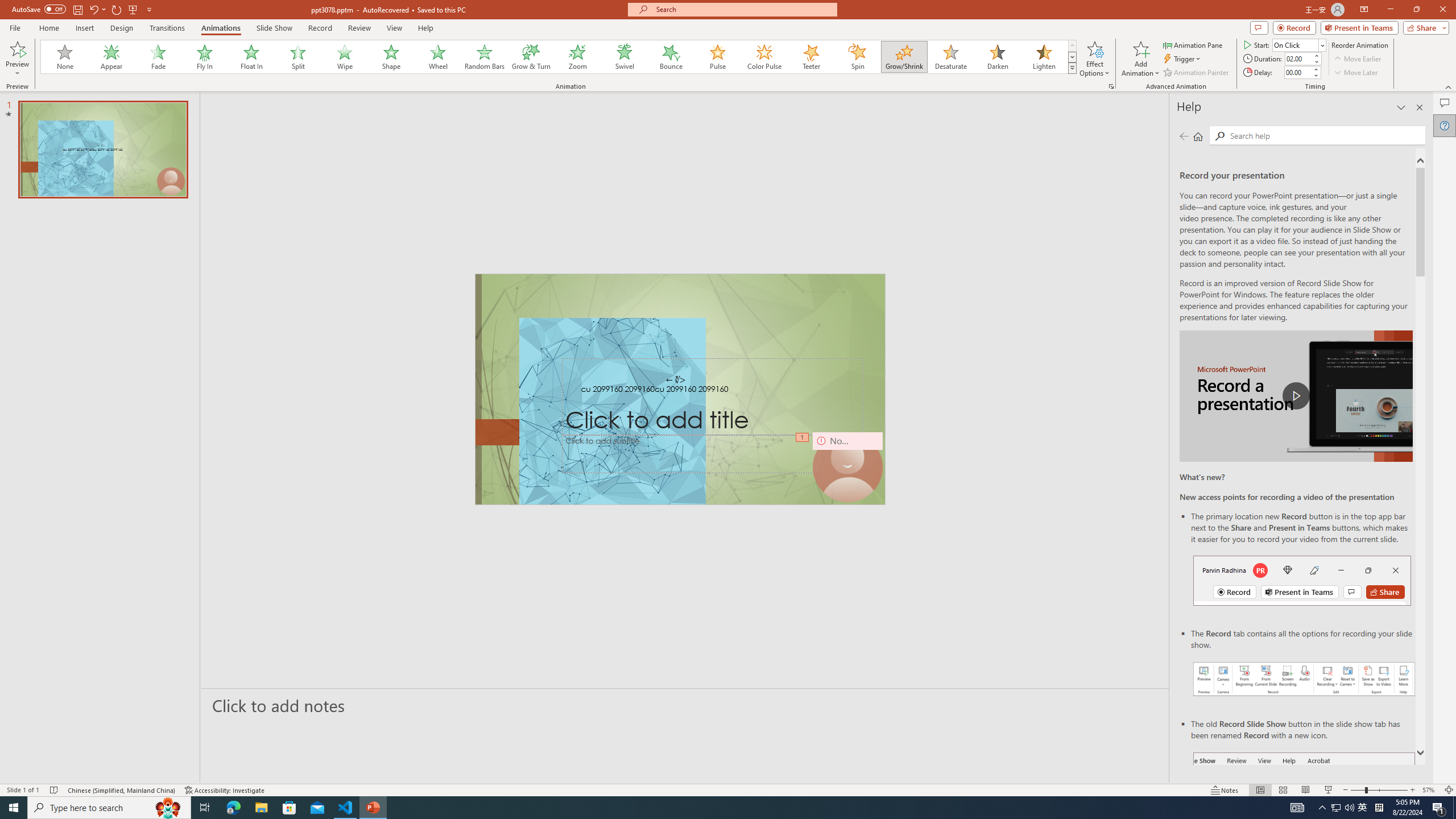 This screenshot has width=1456, height=819. I want to click on Fly In, so click(205, 57).